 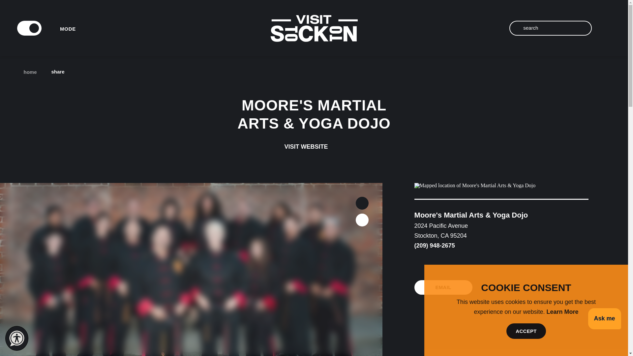 What do you see at coordinates (604, 319) in the screenshot?
I see `Ask me` at bounding box center [604, 319].